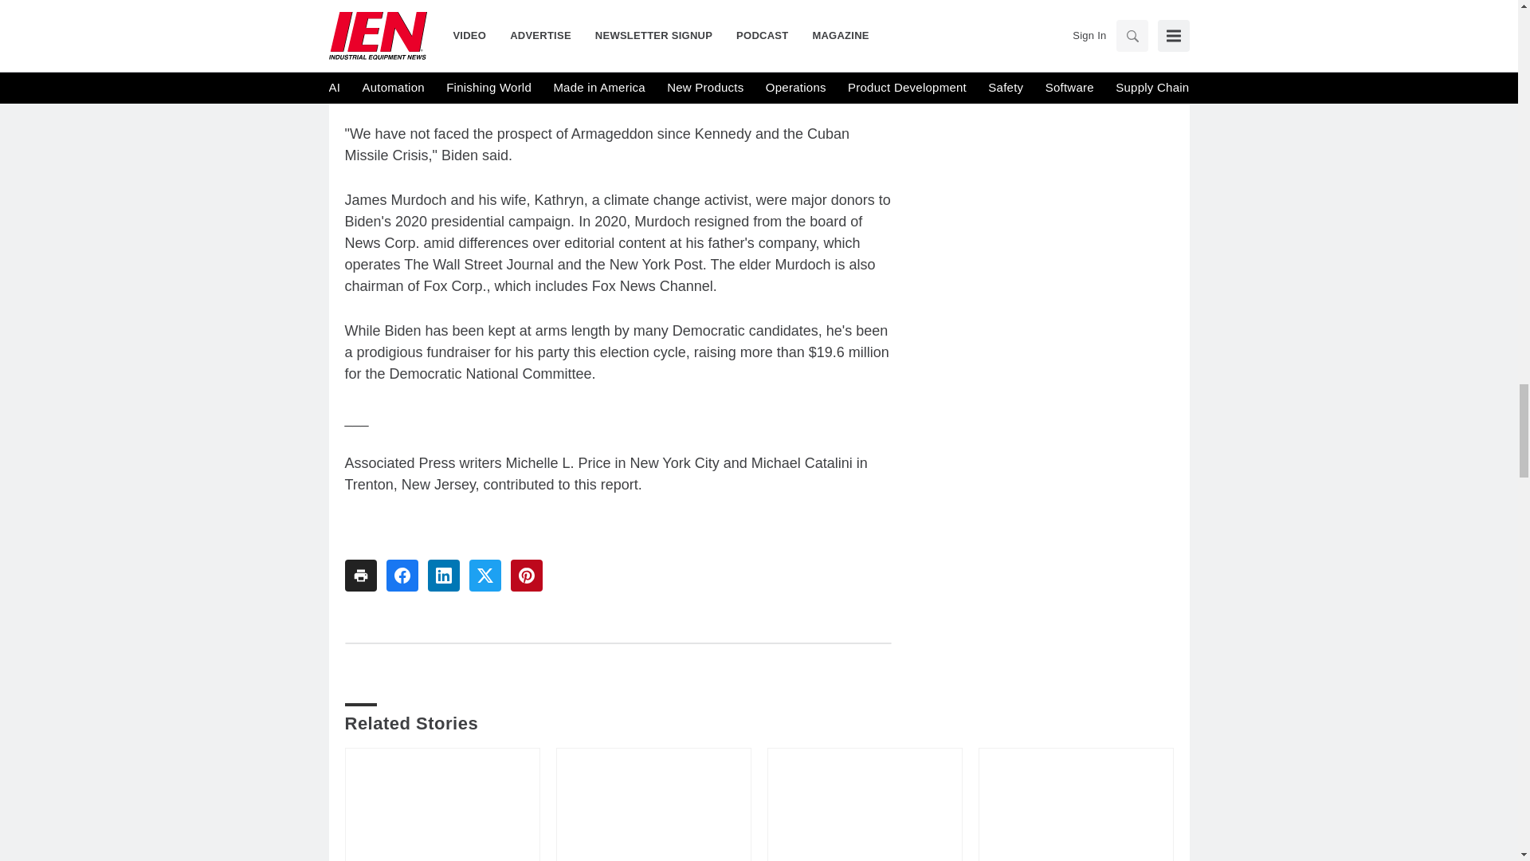  Describe the element at coordinates (443, 576) in the screenshot. I see `Share To linkedin` at that location.